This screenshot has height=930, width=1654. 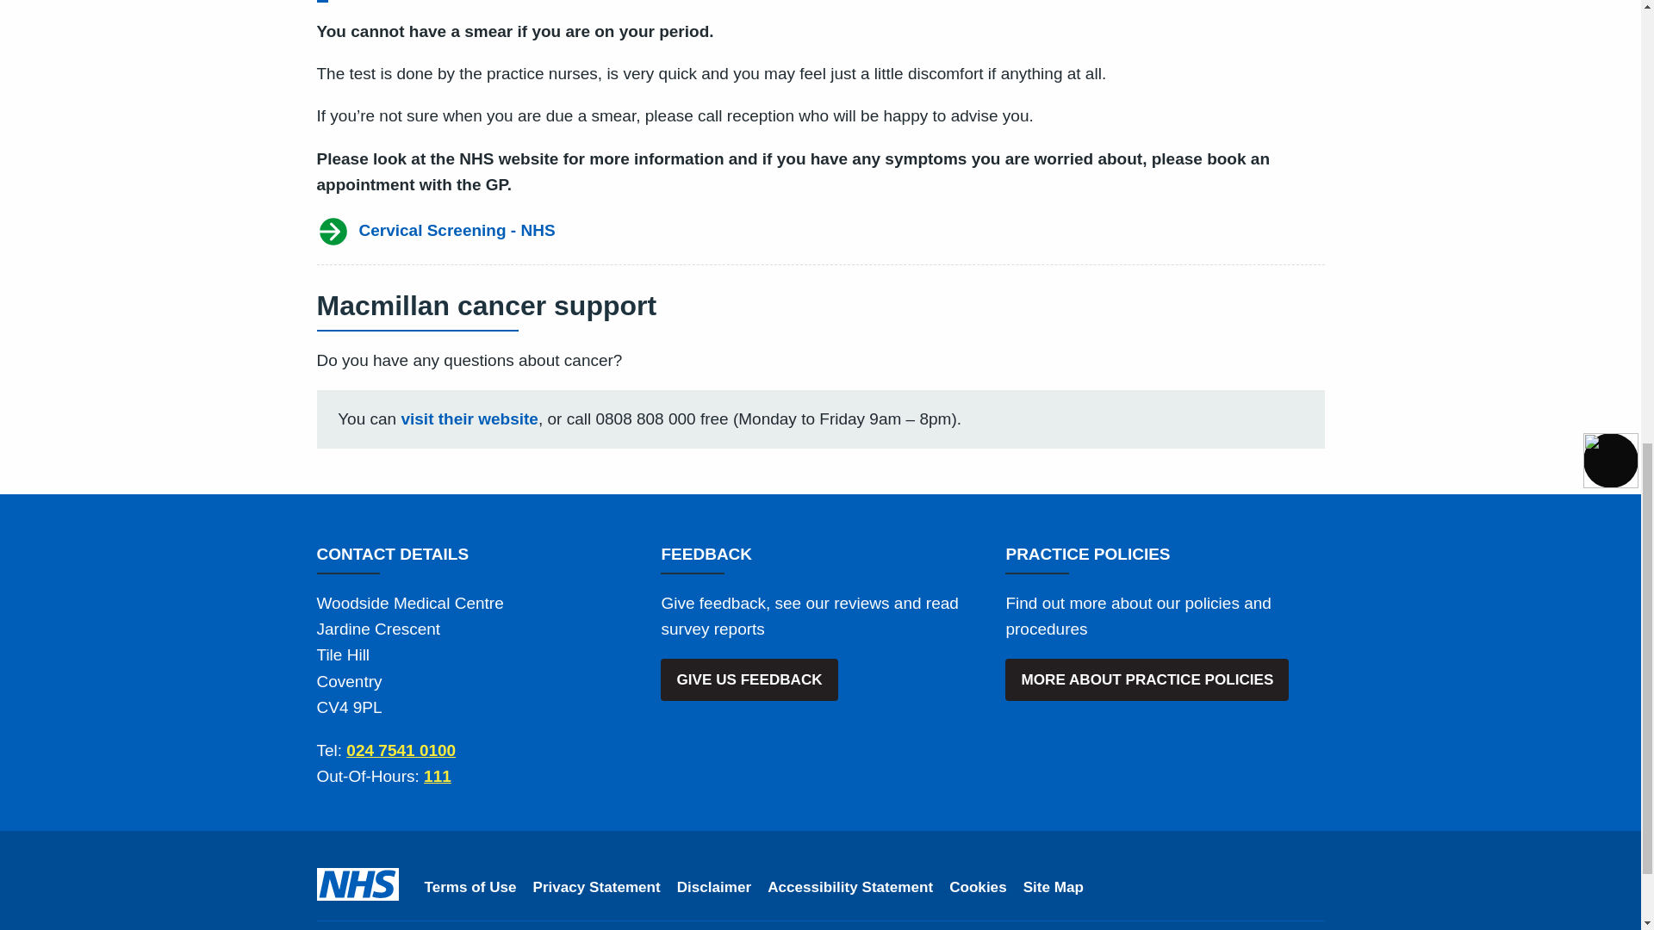 What do you see at coordinates (469, 418) in the screenshot?
I see `visit their website` at bounding box center [469, 418].